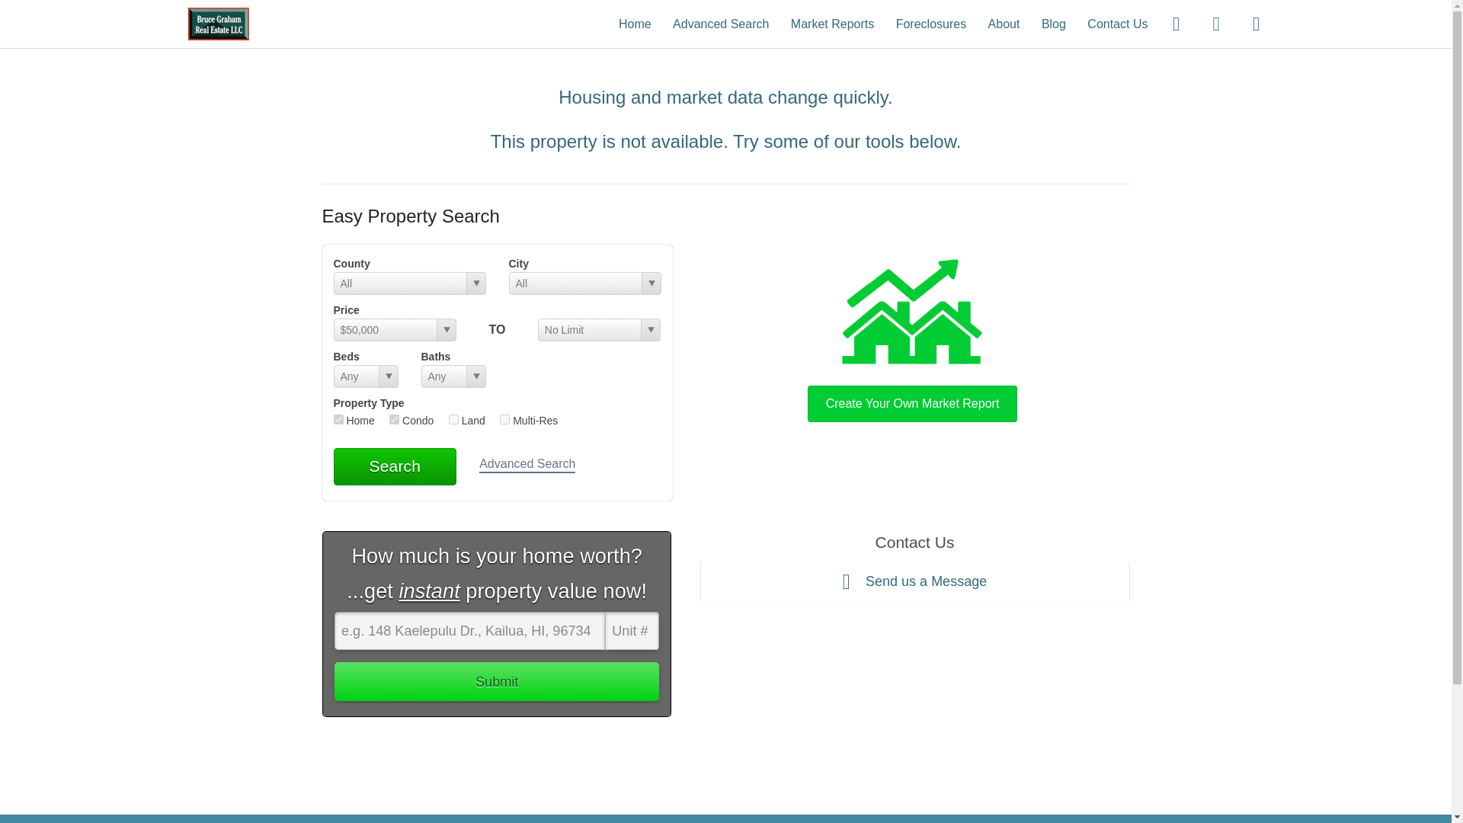 The image size is (1463, 823). What do you see at coordinates (504, 419) in the screenshot?
I see `mul` at bounding box center [504, 419].